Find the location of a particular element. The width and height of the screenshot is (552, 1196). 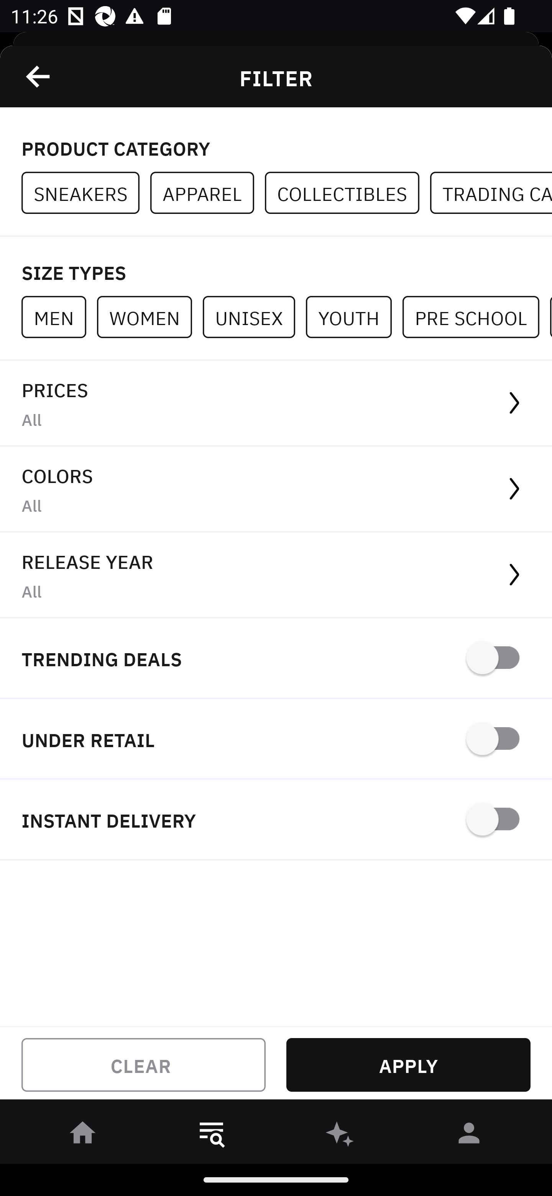

CLEAR  is located at coordinates (143, 1065).